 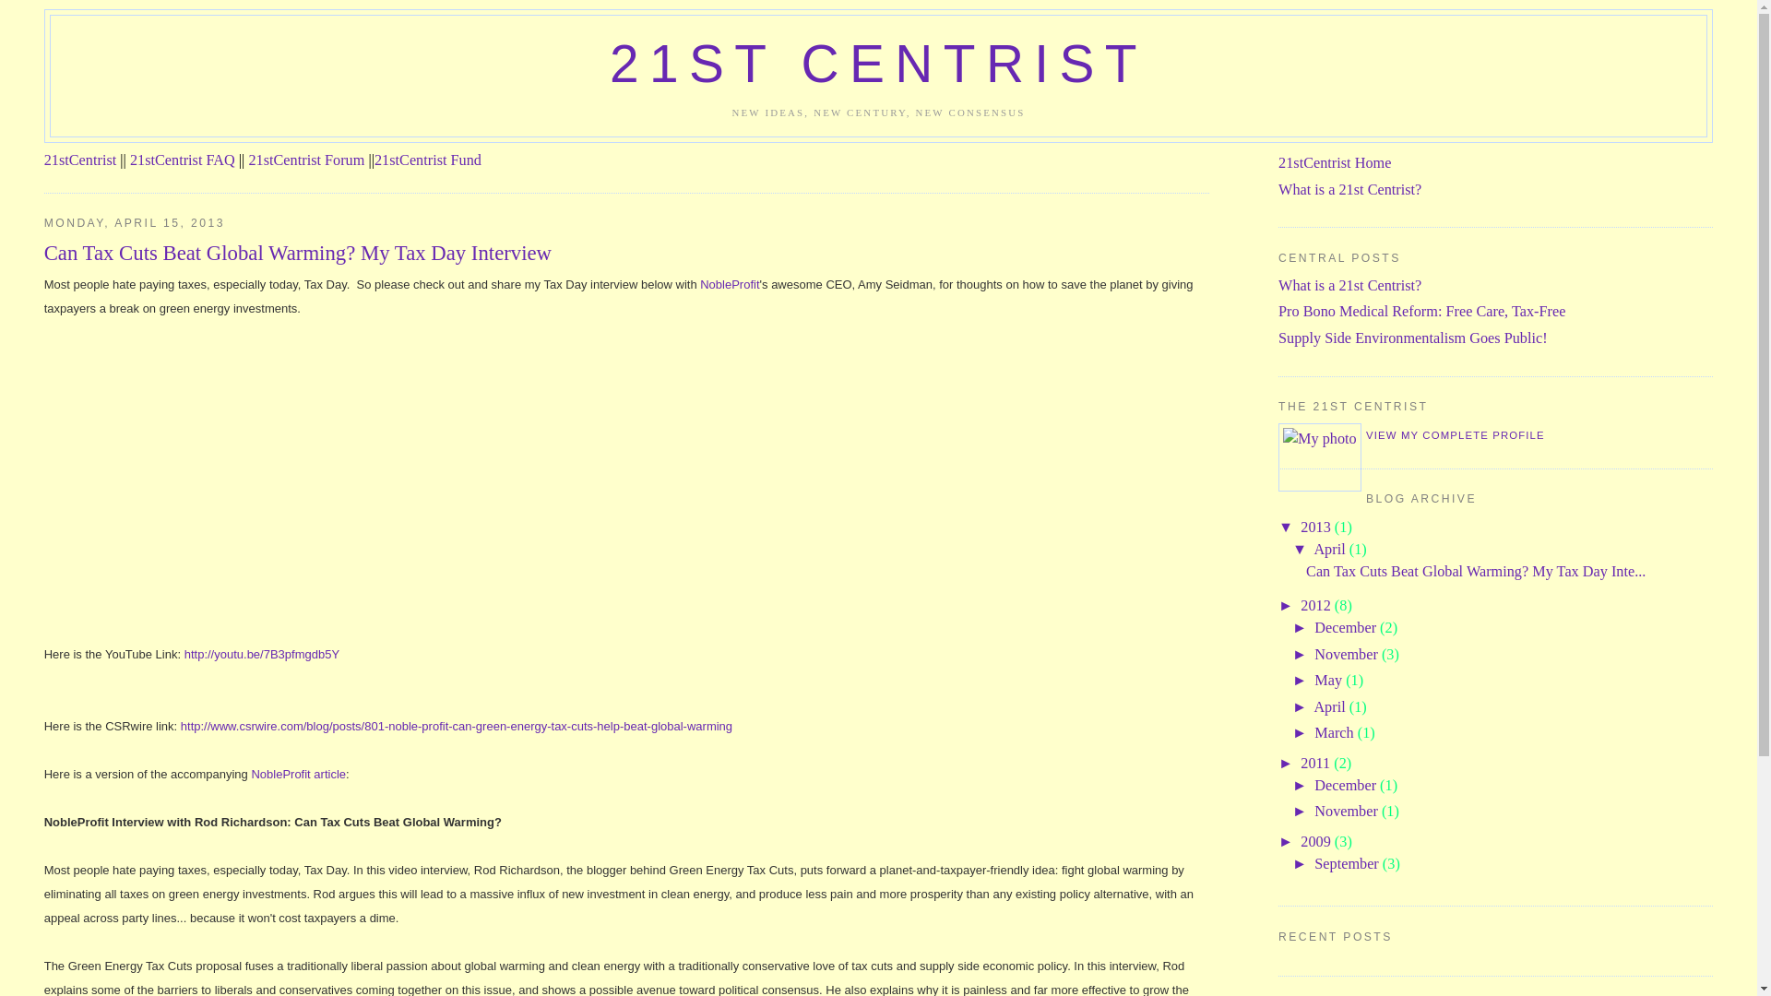 What do you see at coordinates (1317, 528) in the screenshot?
I see `2013` at bounding box center [1317, 528].